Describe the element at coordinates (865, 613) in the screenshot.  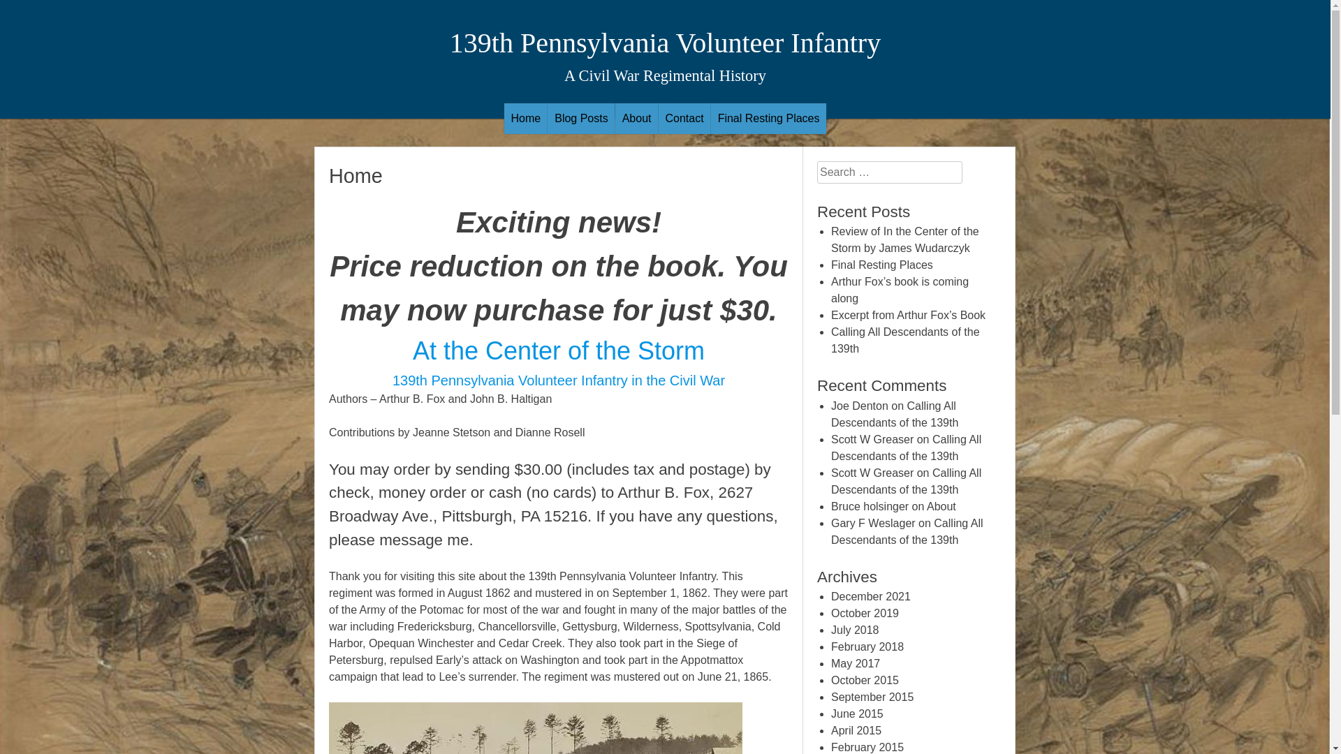
I see `October 2019` at that location.